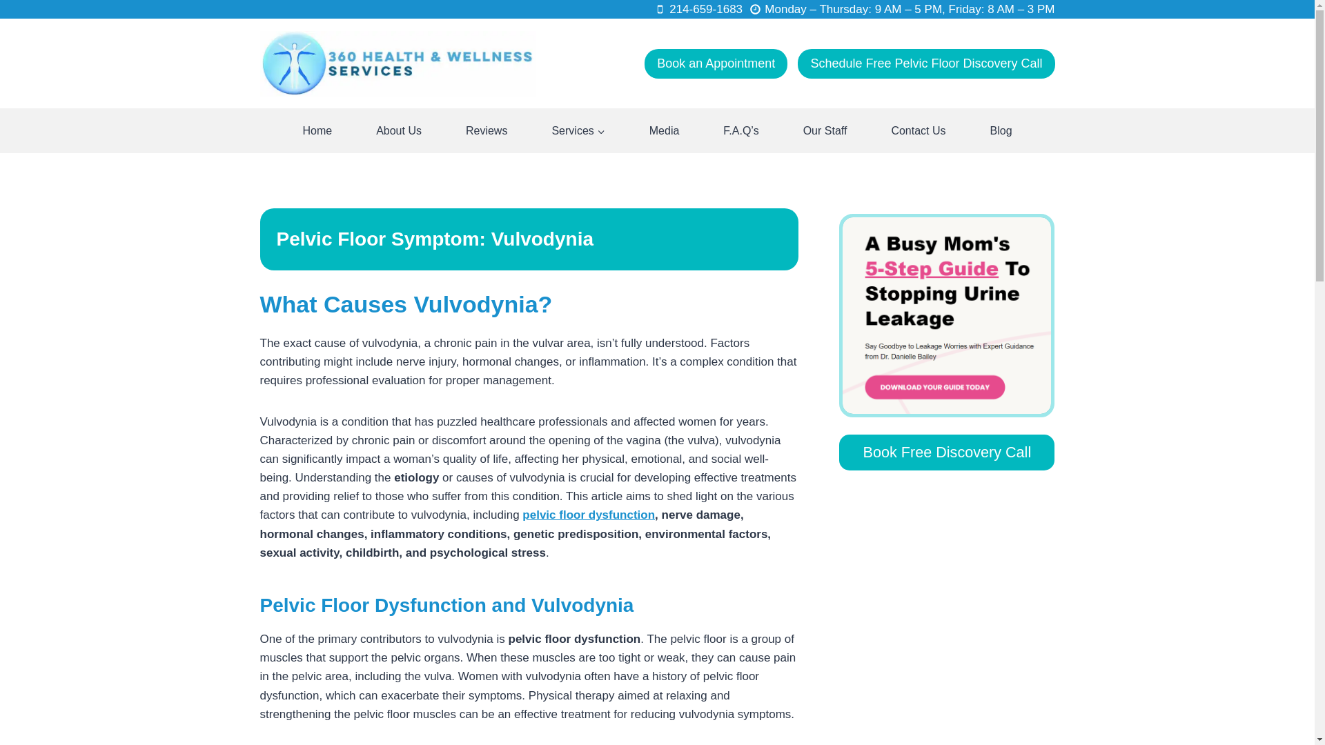  I want to click on pelvic floor dysfunction, so click(588, 515).